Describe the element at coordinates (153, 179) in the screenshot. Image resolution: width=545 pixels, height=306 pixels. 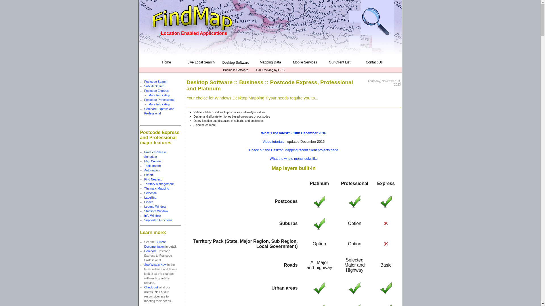
I see `Find Nearest` at that location.